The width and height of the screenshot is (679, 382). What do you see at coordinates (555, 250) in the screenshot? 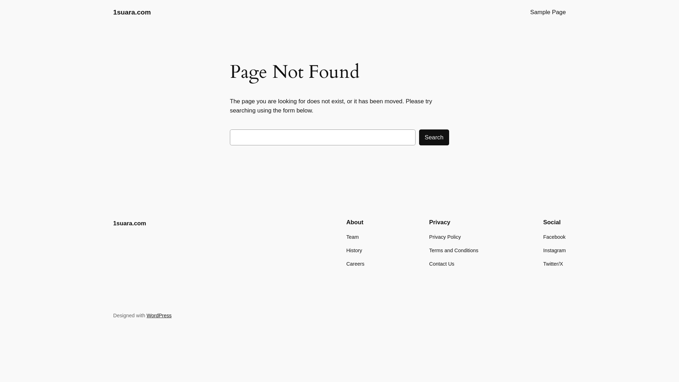
I see `Instagram` at bounding box center [555, 250].